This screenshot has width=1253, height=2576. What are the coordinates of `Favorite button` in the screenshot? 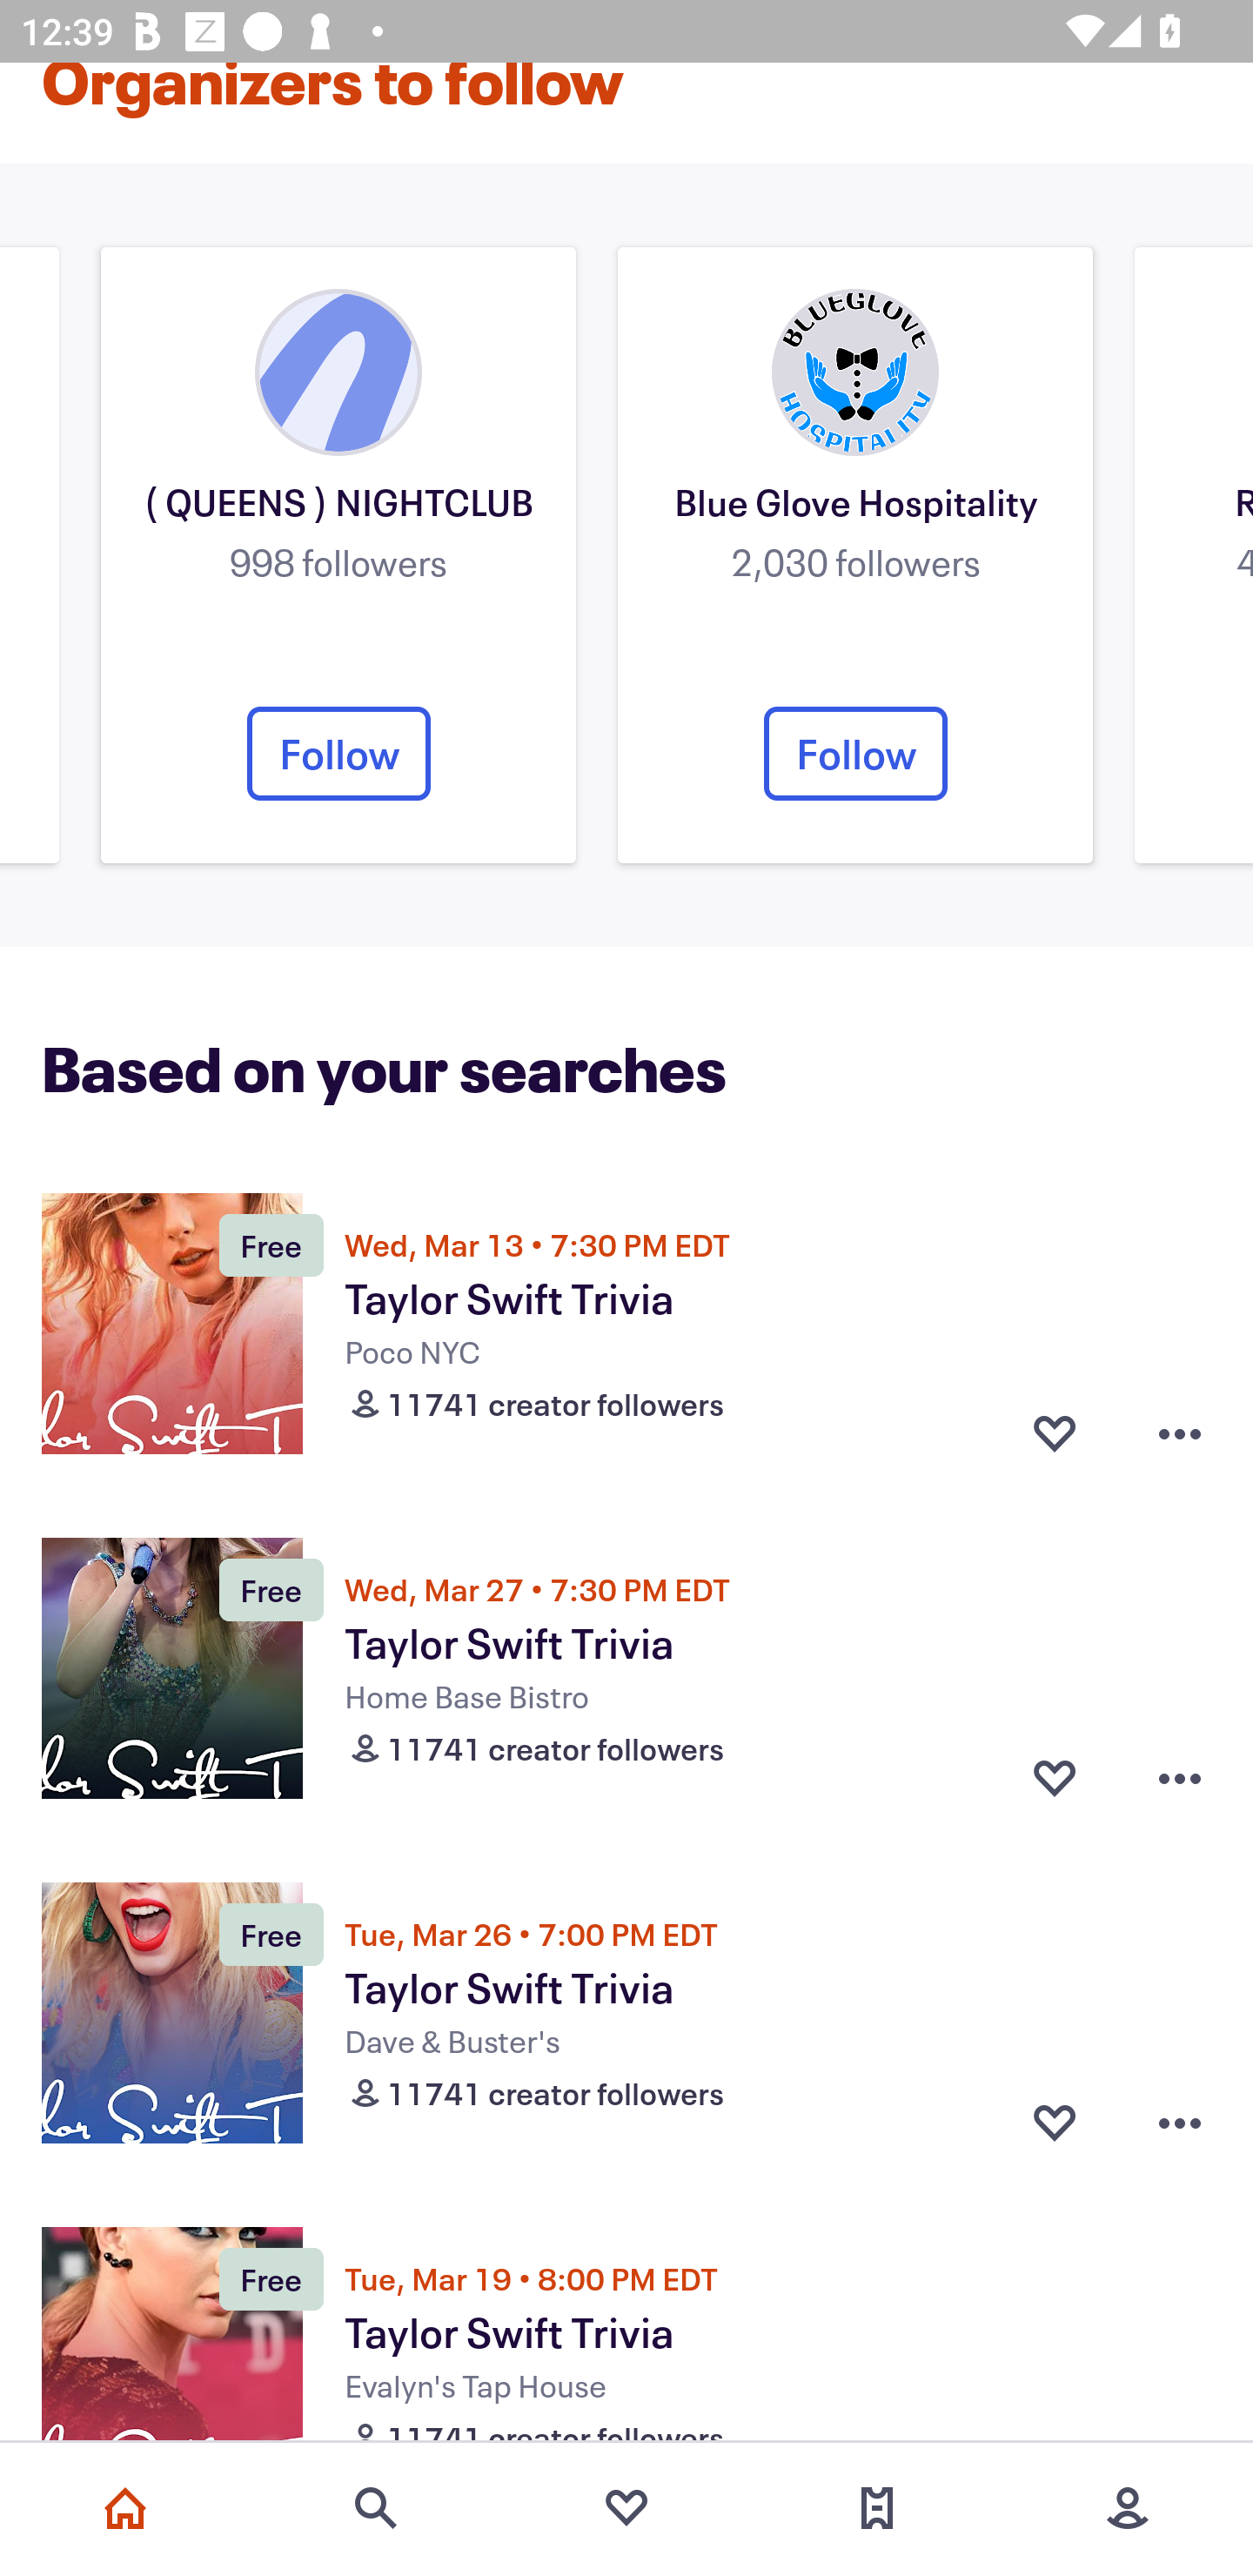 It's located at (1055, 2123).